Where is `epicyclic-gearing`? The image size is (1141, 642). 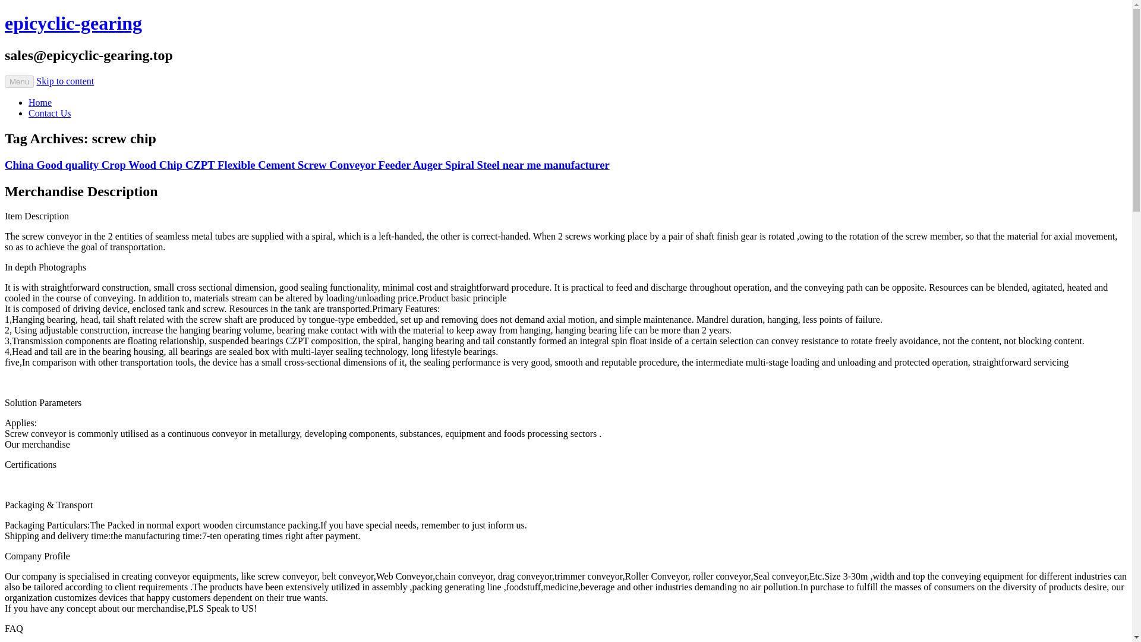
epicyclic-gearing is located at coordinates (73, 23).